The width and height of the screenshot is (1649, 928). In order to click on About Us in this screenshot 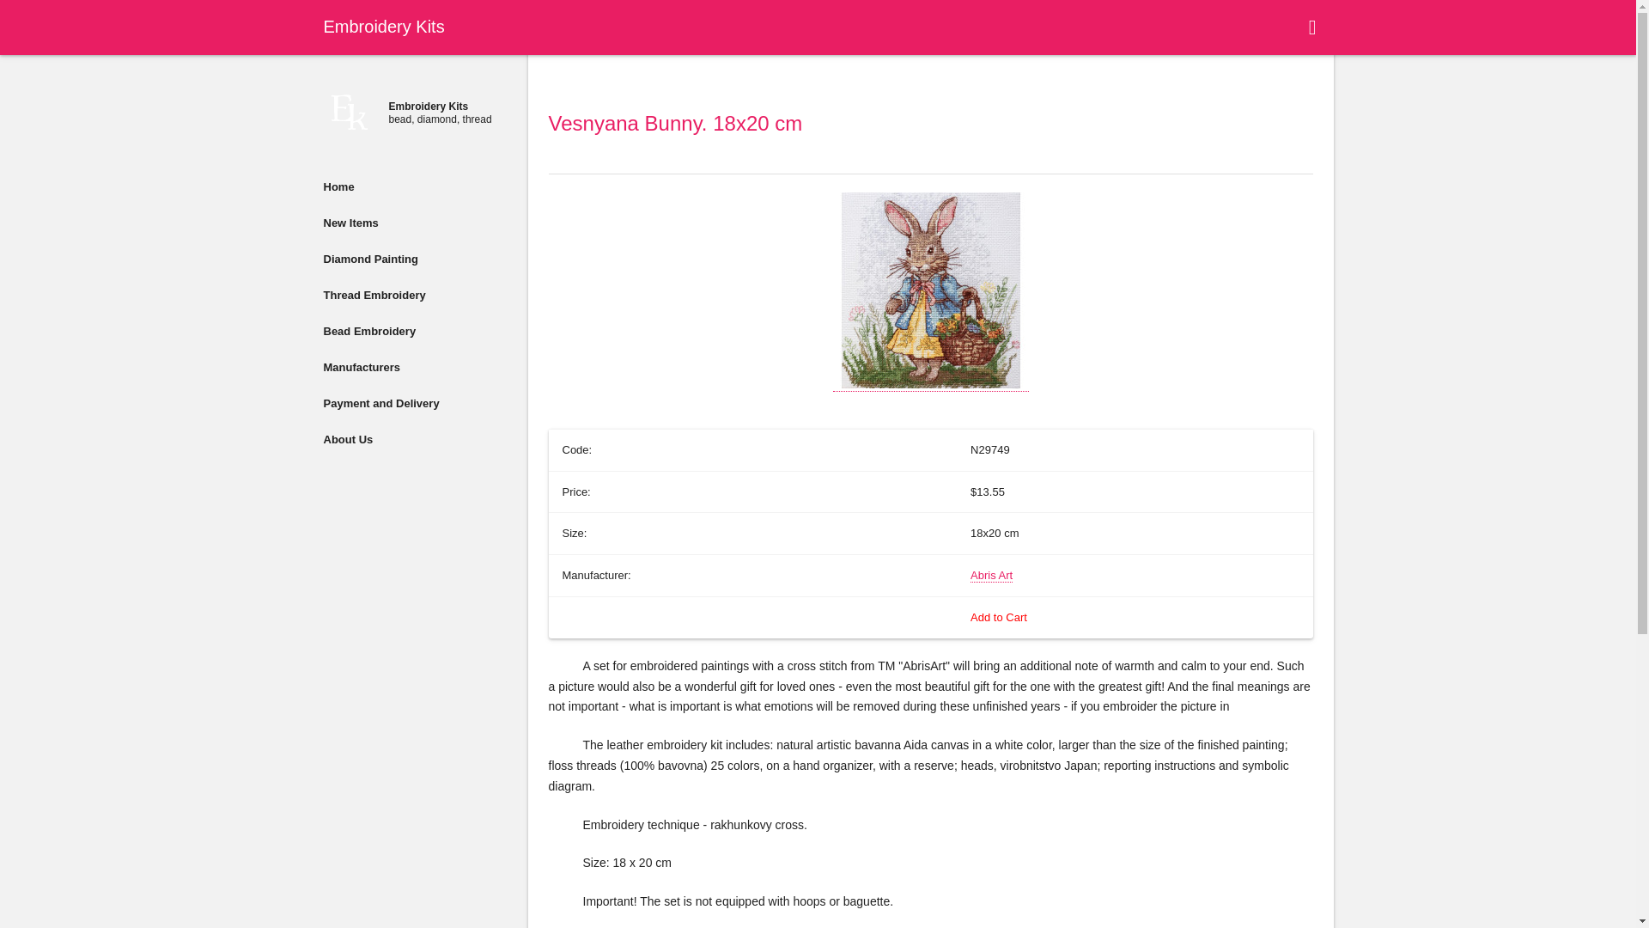, I will do `click(414, 439)`.